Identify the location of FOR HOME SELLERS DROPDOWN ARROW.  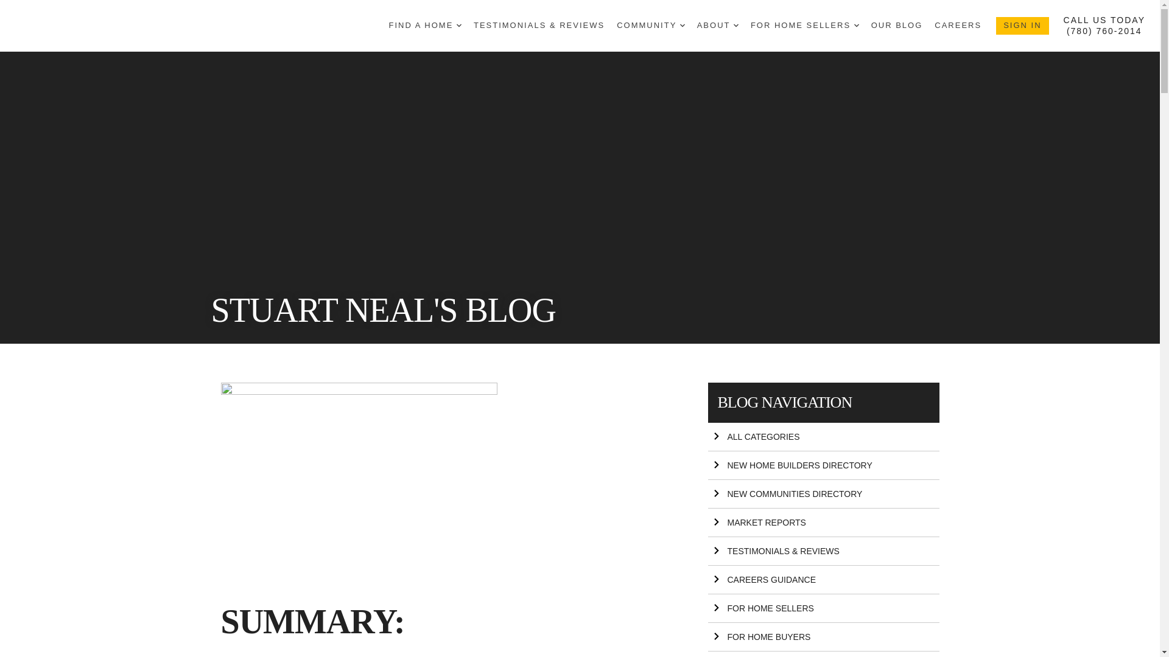
(805, 26).